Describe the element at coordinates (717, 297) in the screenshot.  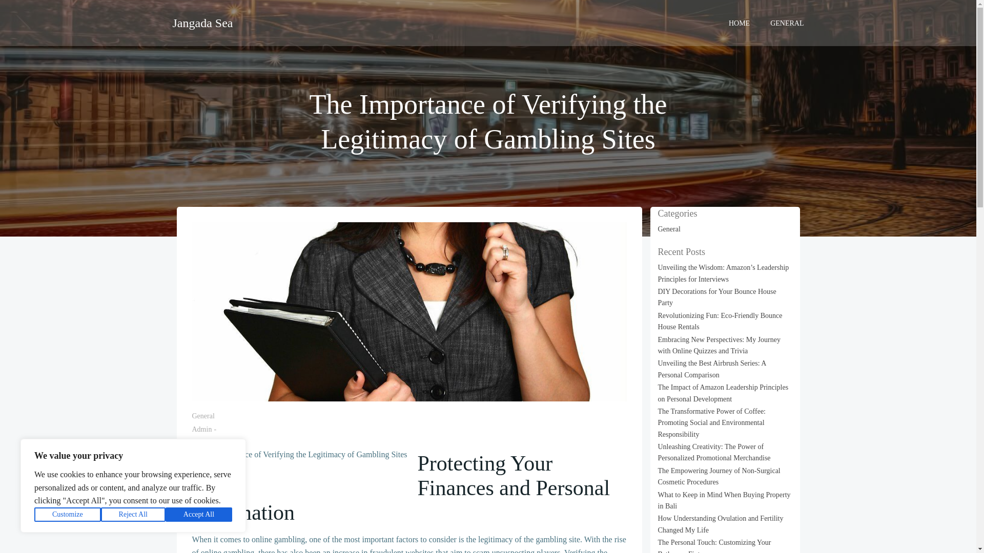
I see `DIY Decorations for Your Bounce House Party` at that location.